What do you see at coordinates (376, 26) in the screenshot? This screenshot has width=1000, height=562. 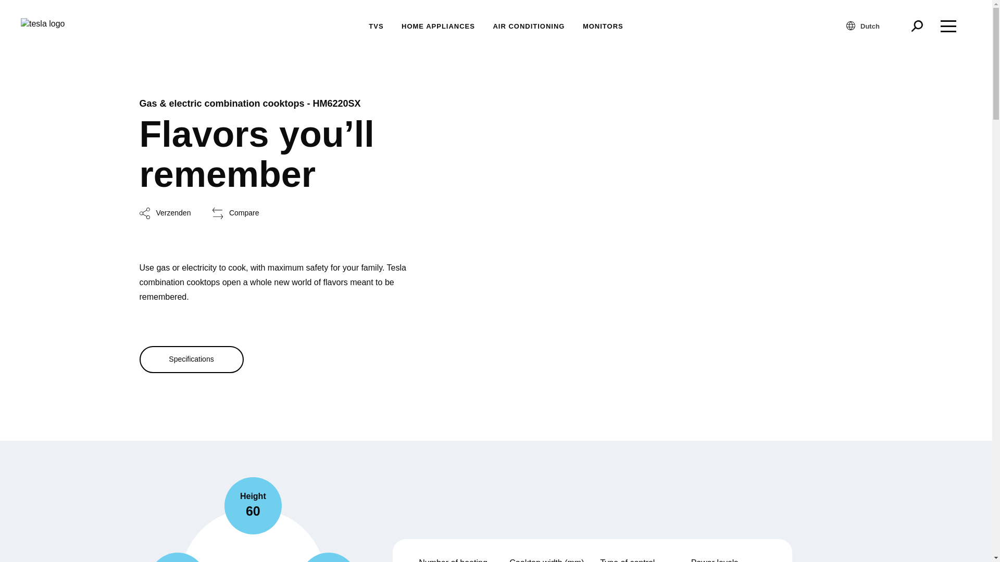 I see `TVS` at bounding box center [376, 26].